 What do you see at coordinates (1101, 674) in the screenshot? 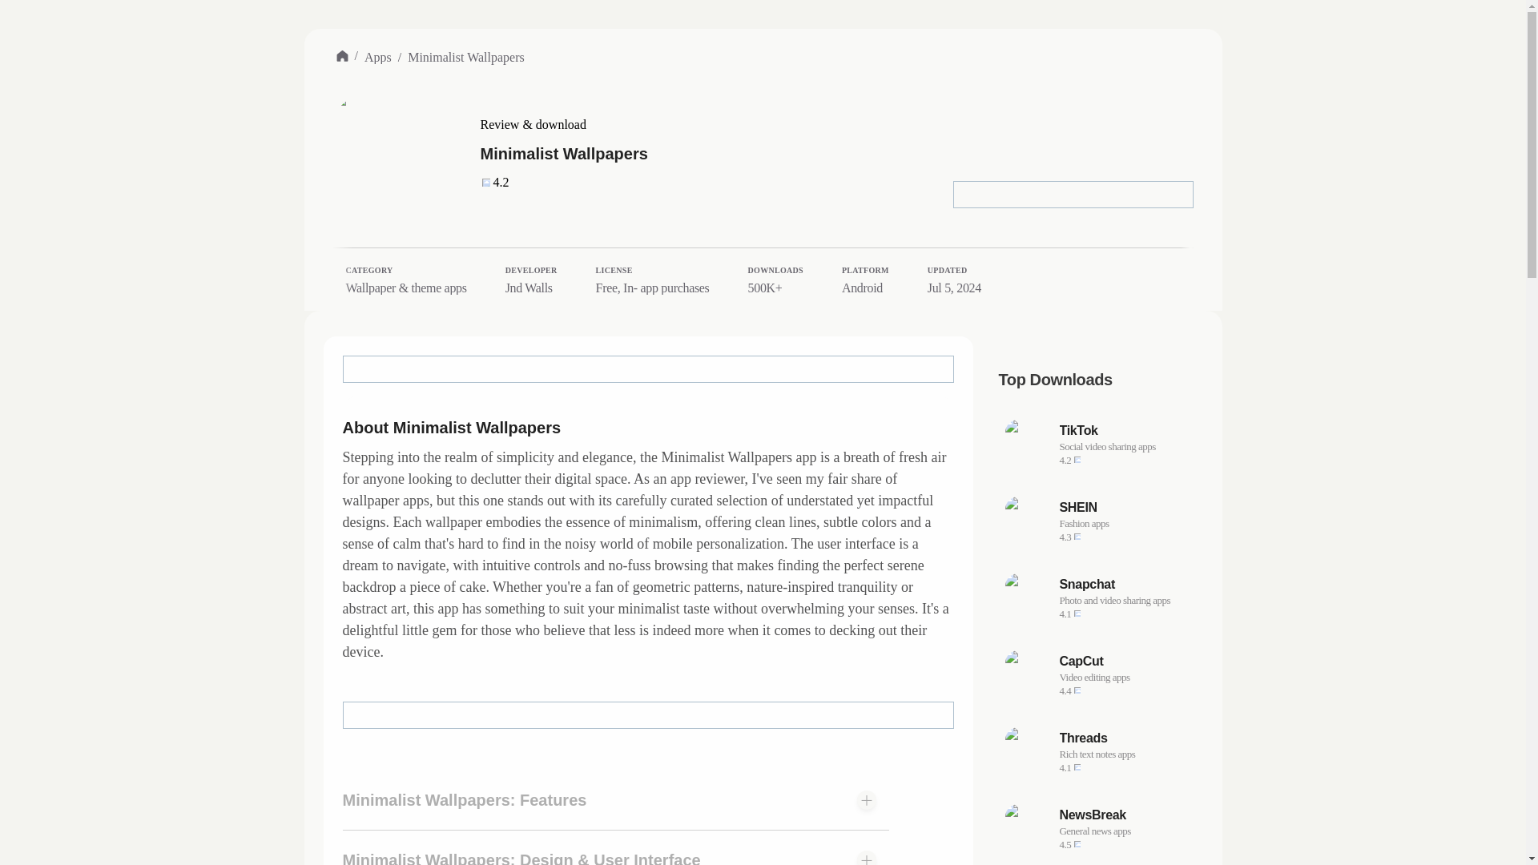
I see `Video editing apps` at bounding box center [1101, 674].